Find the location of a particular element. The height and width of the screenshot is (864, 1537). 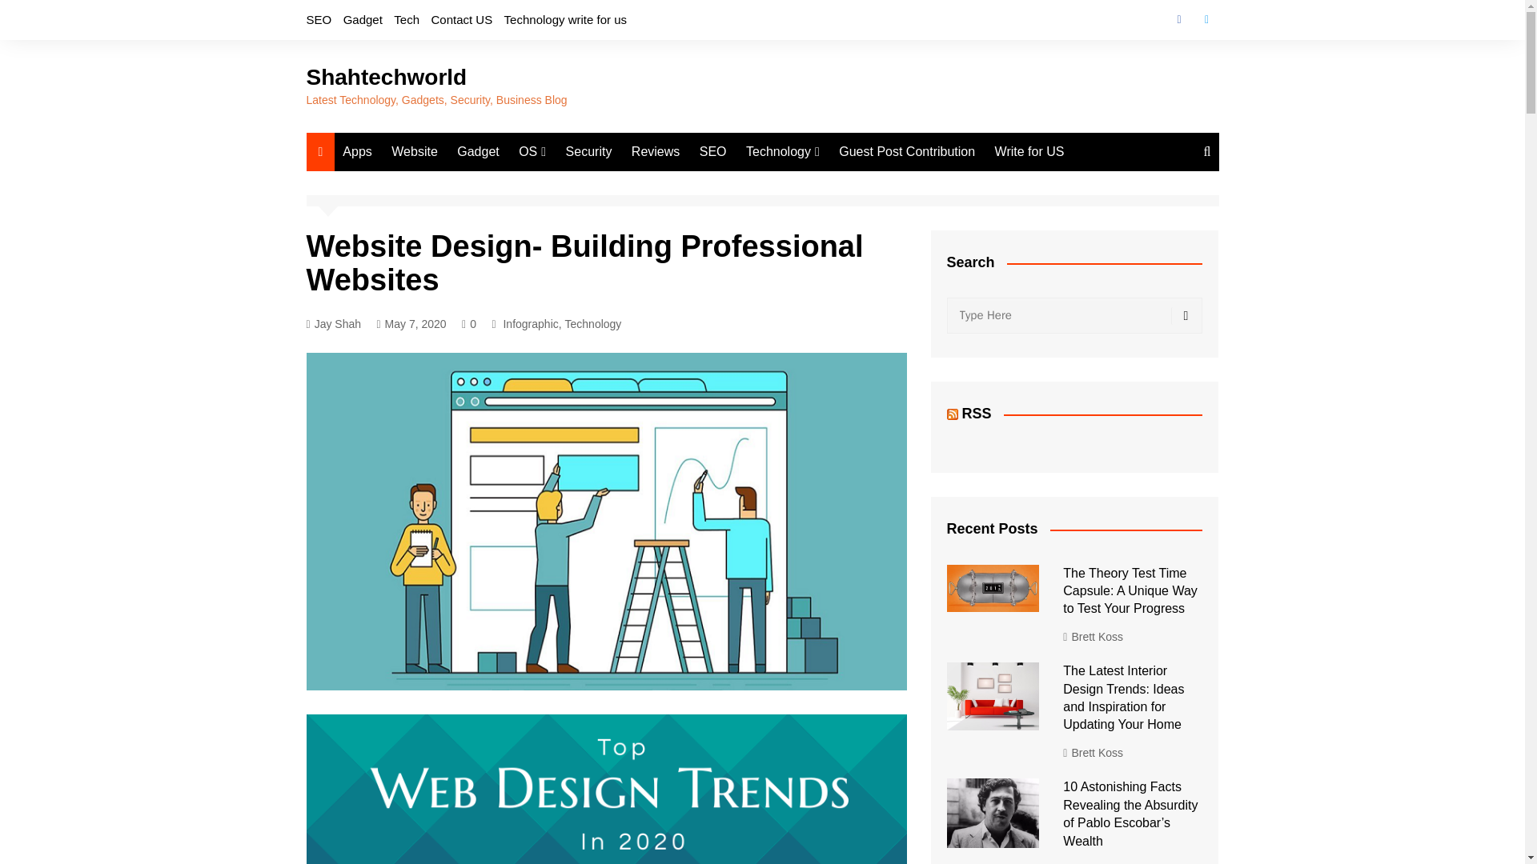

Gadget is located at coordinates (477, 152).